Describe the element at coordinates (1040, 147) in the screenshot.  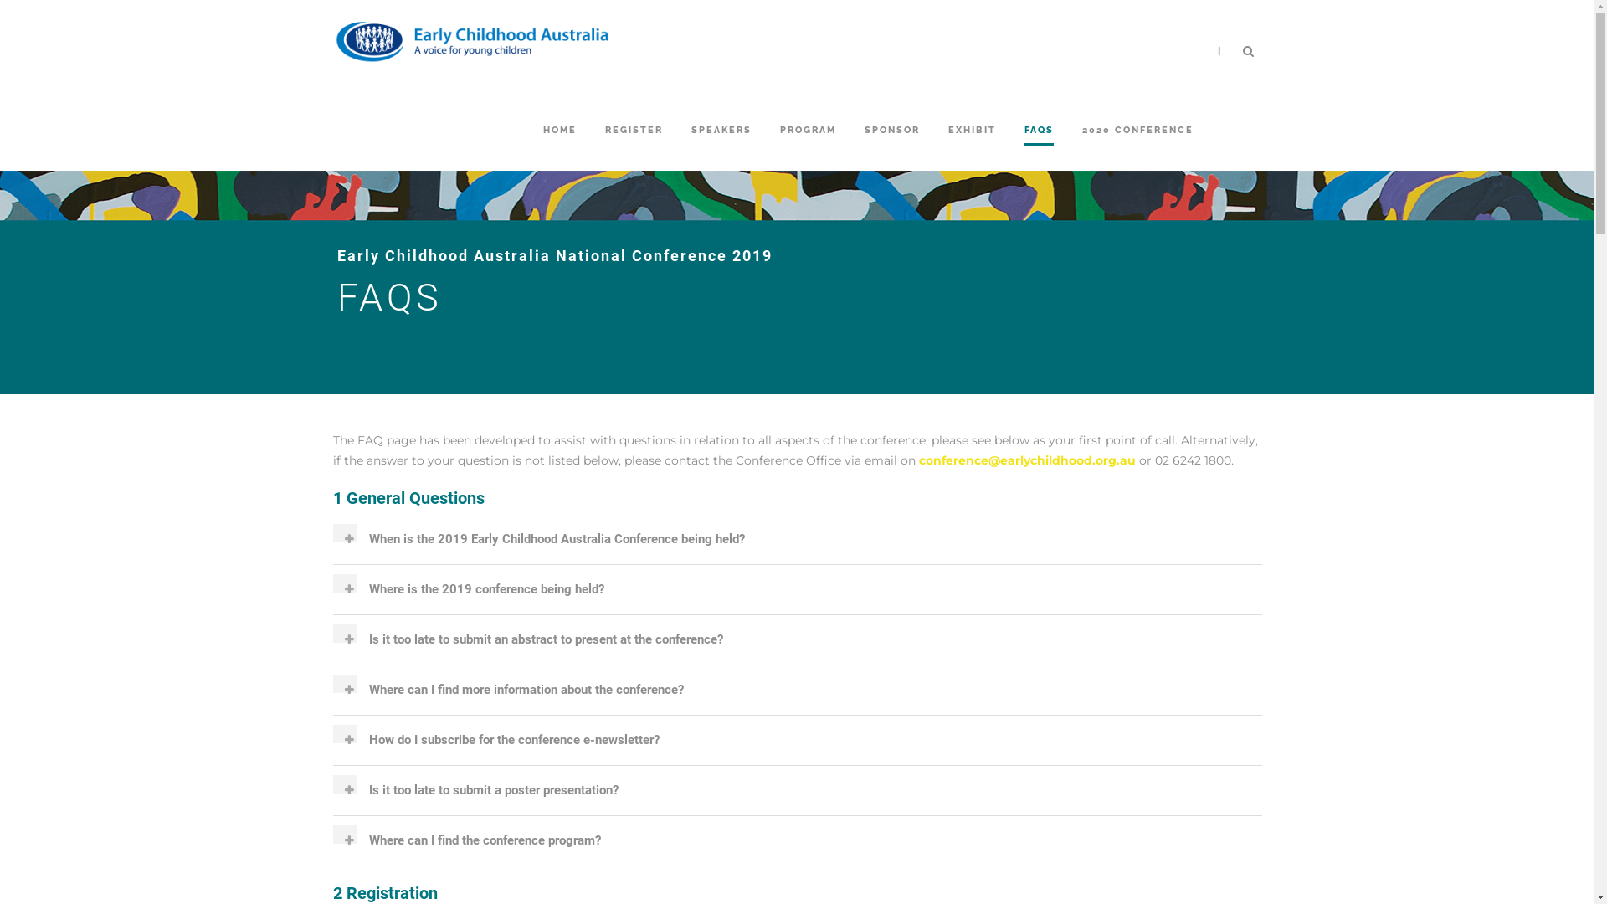
I see `FAQS` at that location.